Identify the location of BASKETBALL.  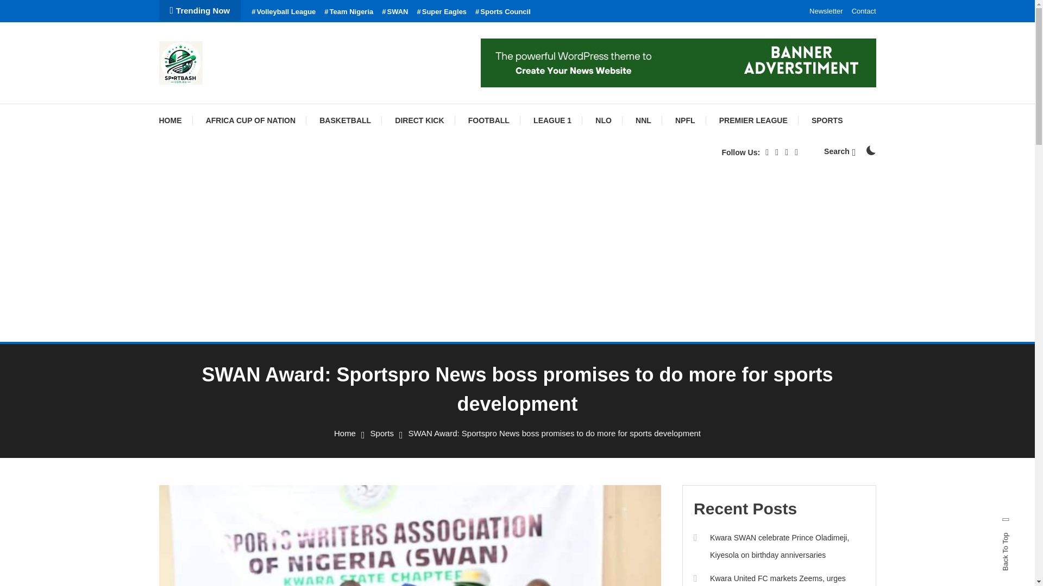
(345, 120).